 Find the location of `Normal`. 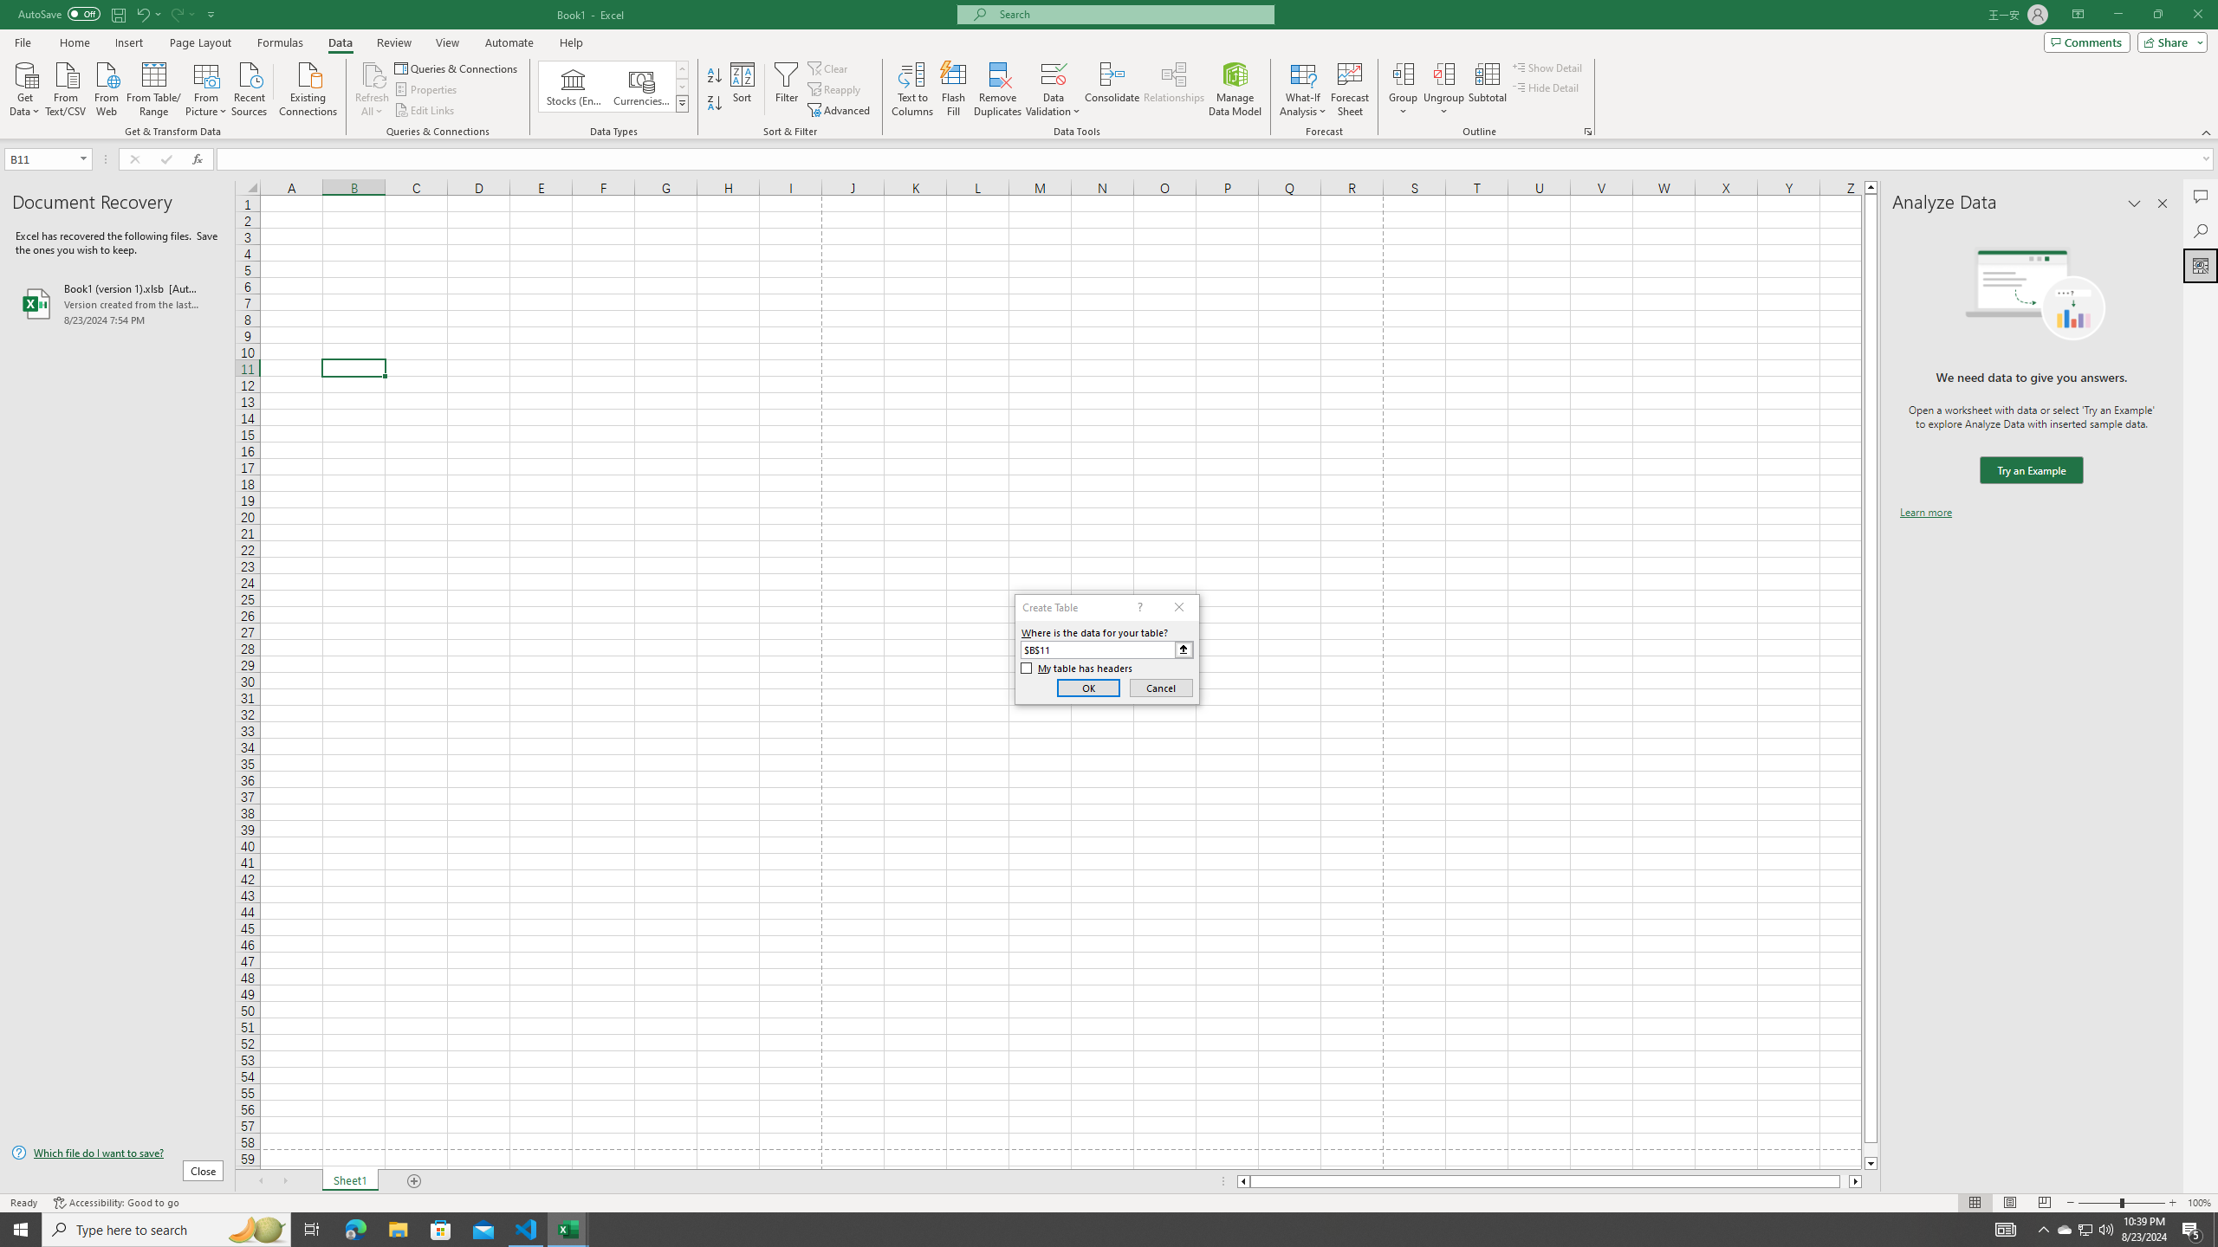

Normal is located at coordinates (1975, 1203).